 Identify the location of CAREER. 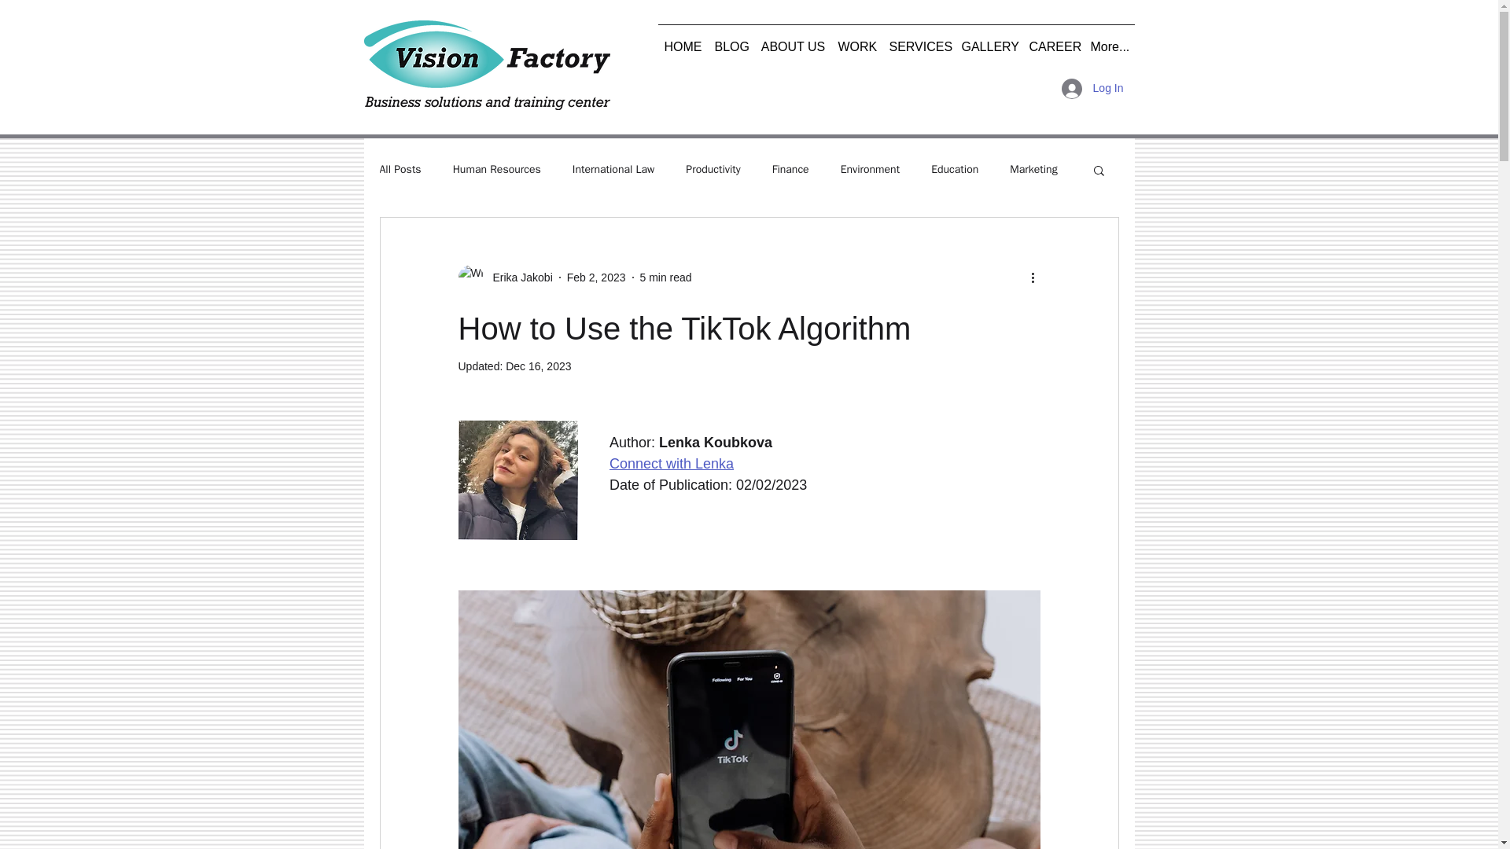
(1052, 40).